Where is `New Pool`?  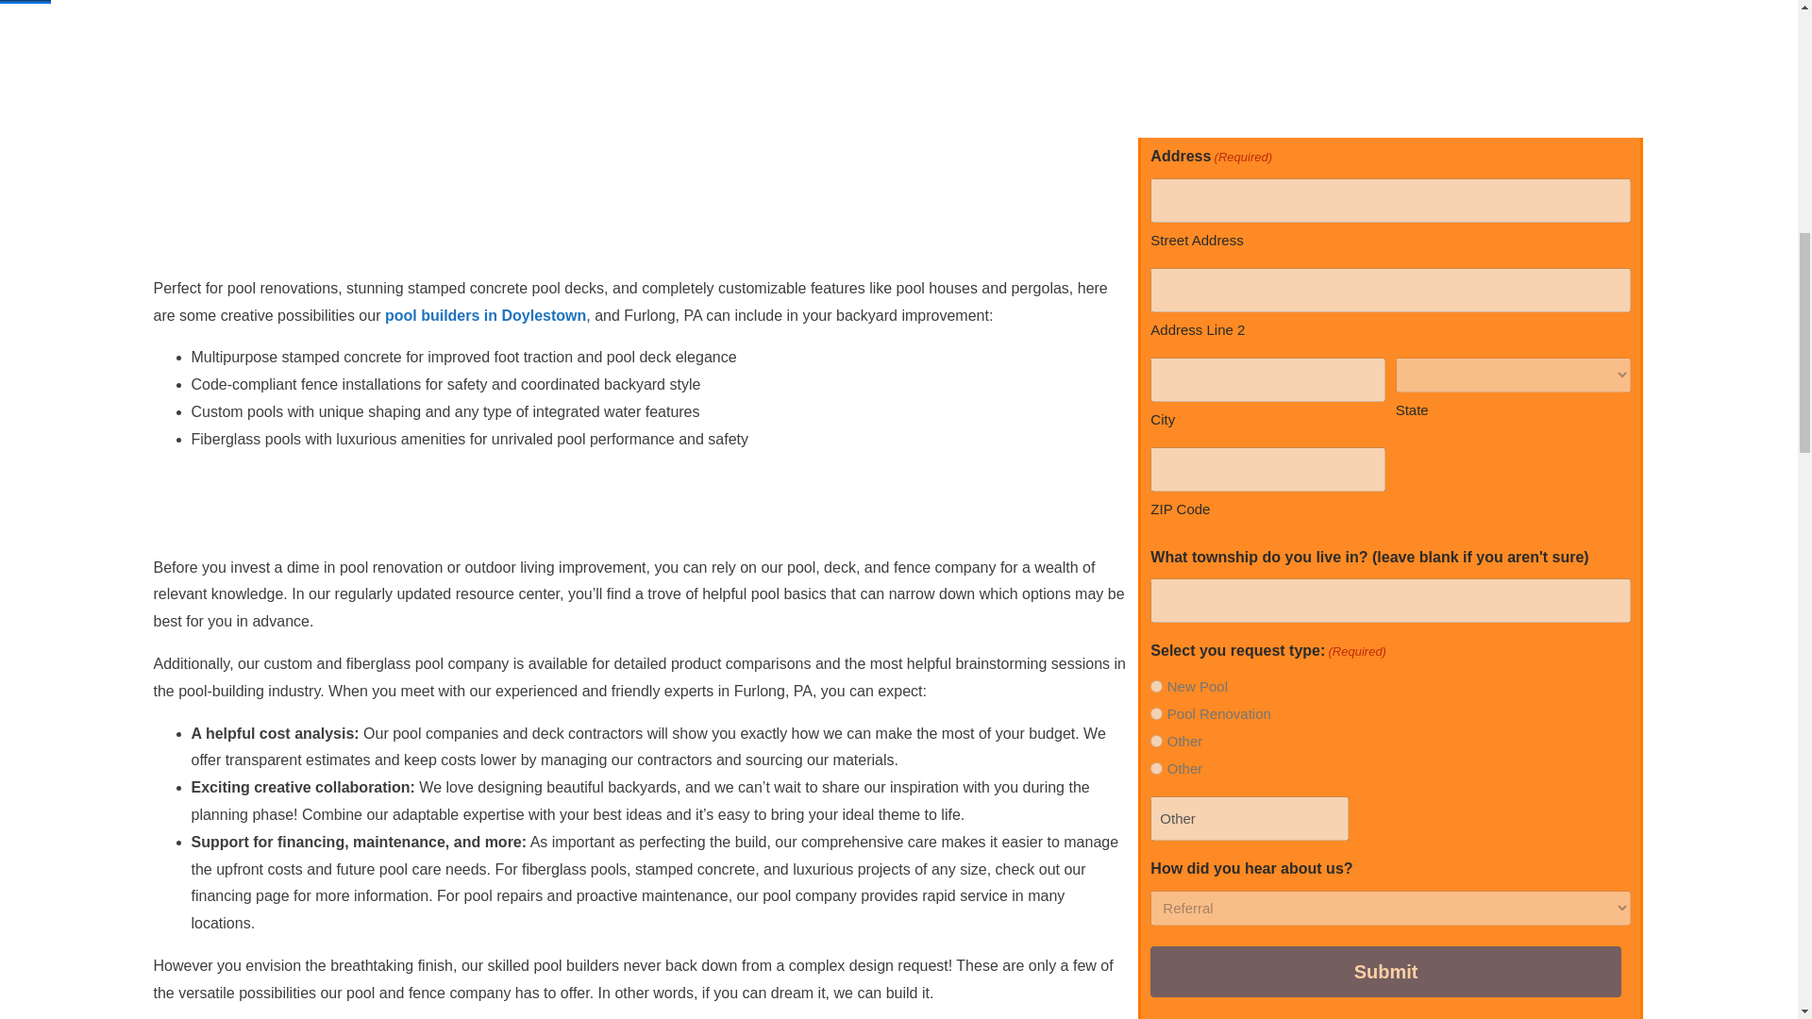 New Pool is located at coordinates (1157, 687).